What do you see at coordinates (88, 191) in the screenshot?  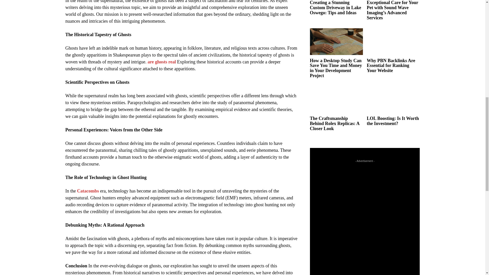 I see `Catacombs` at bounding box center [88, 191].